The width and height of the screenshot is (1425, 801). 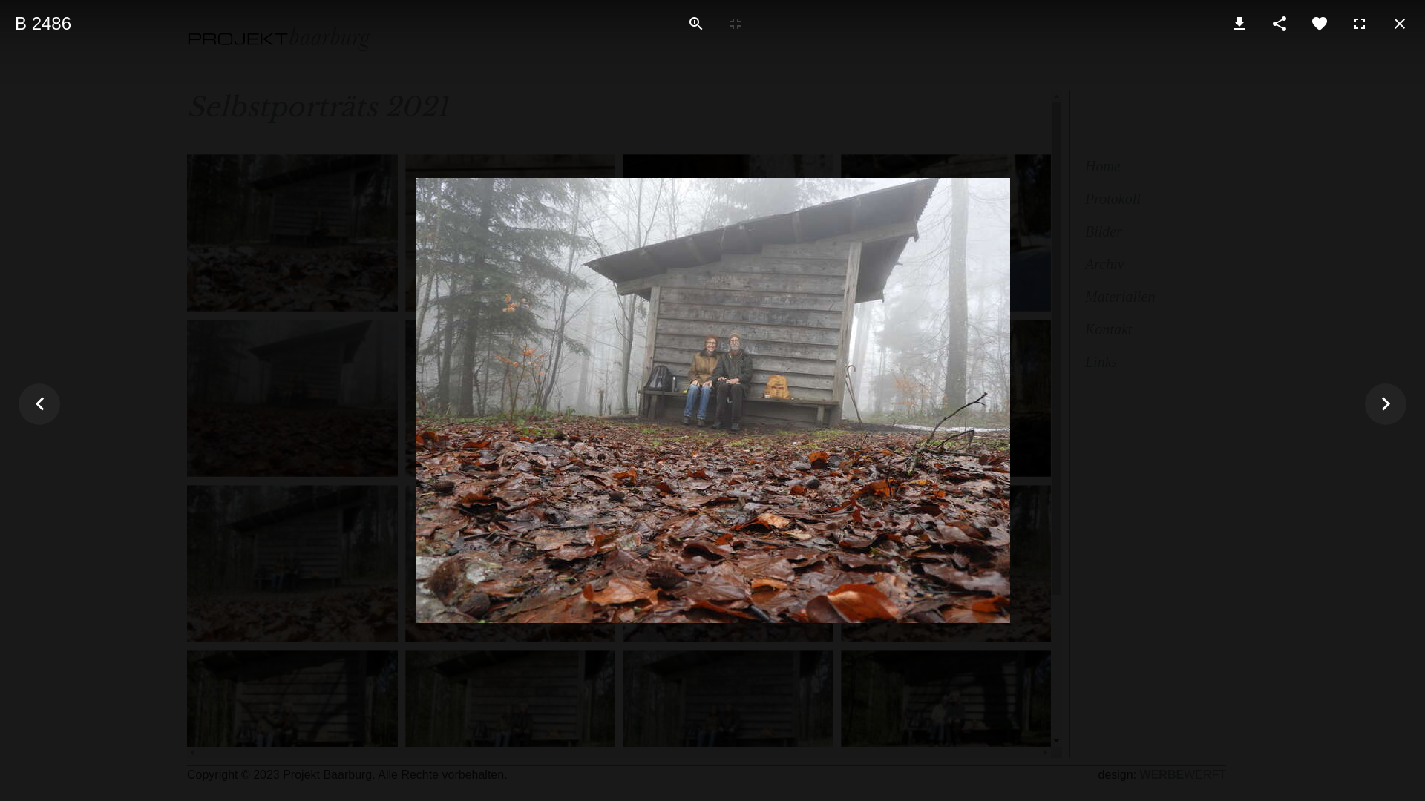 What do you see at coordinates (1152, 362) in the screenshot?
I see `Links` at bounding box center [1152, 362].